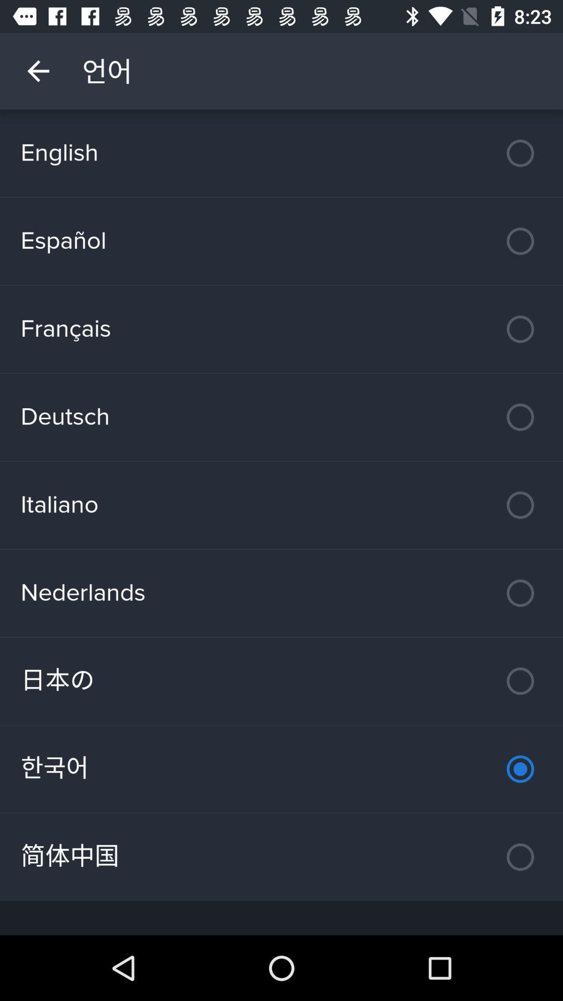 The width and height of the screenshot is (563, 1001). I want to click on choose item above english icon, so click(38, 71).